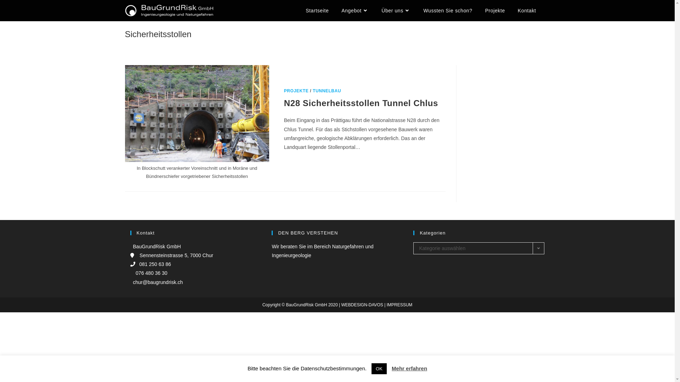 This screenshot has height=382, width=680. What do you see at coordinates (495, 11) in the screenshot?
I see `Projekte` at bounding box center [495, 11].